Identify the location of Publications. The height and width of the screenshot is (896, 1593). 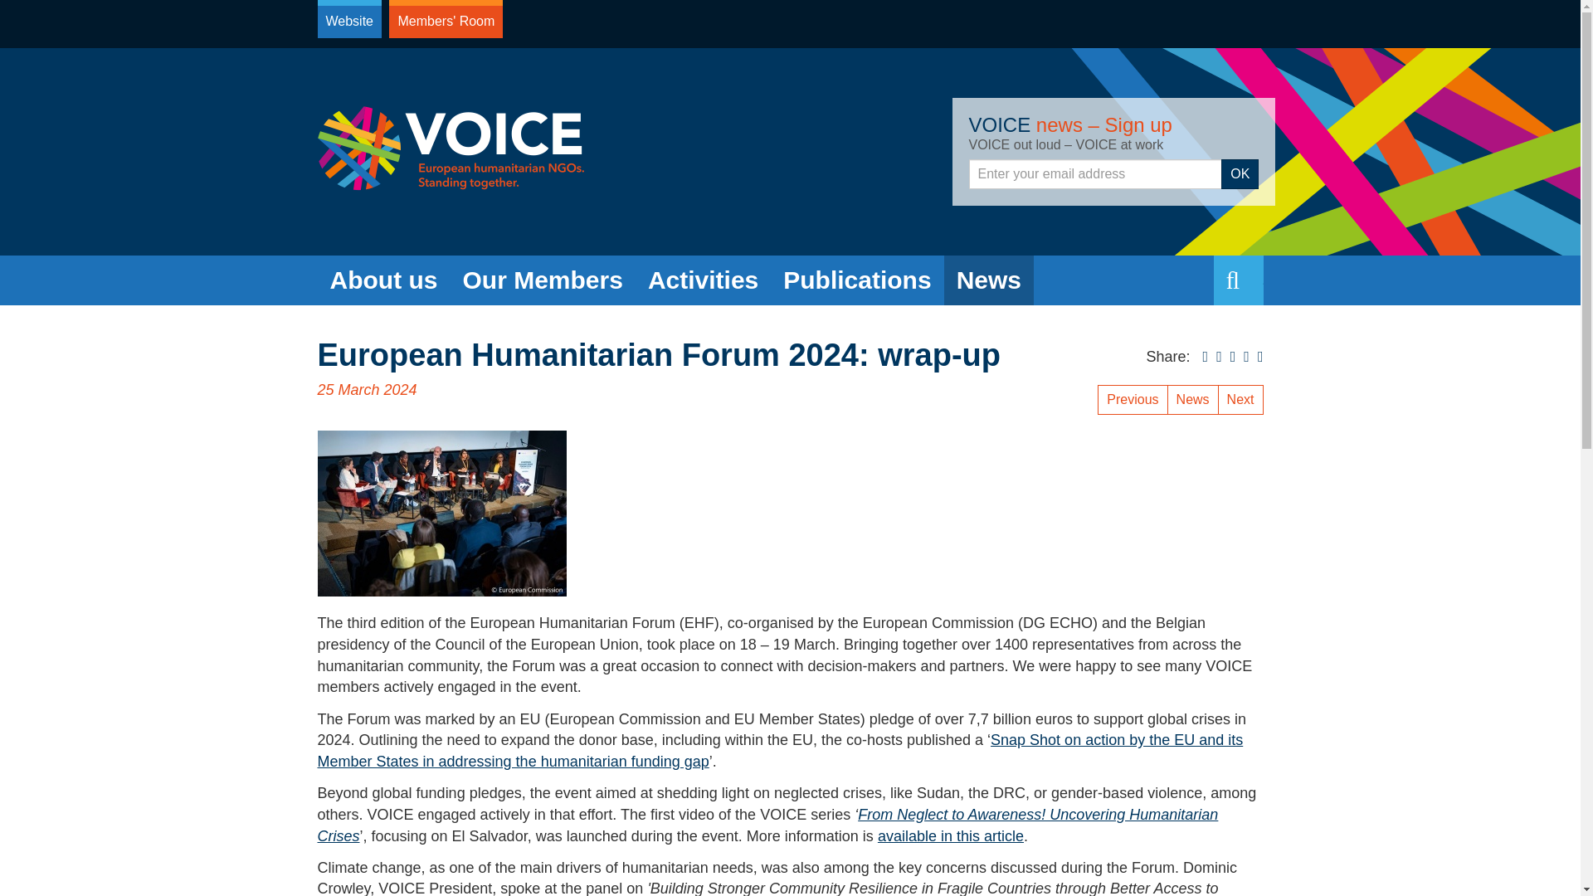
(856, 280).